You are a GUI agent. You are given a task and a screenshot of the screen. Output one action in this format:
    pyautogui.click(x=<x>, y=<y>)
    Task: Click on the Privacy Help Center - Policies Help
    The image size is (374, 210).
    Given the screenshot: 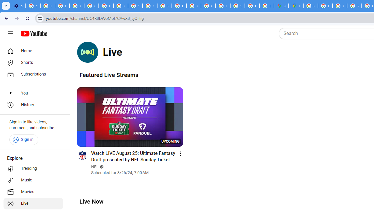 What is the action you would take?
    pyautogui.click(x=340, y=6)
    